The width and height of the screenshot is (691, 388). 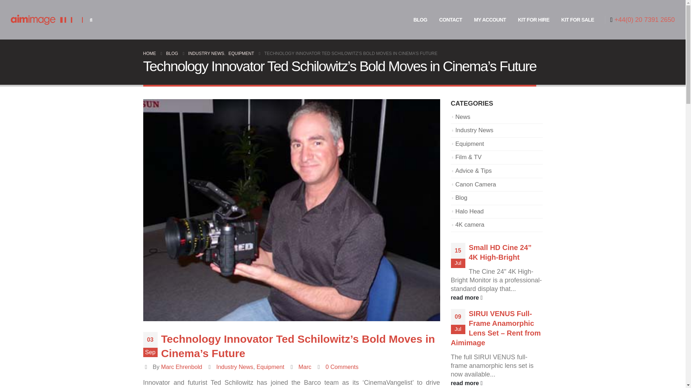 I want to click on BLOG, so click(x=420, y=19).